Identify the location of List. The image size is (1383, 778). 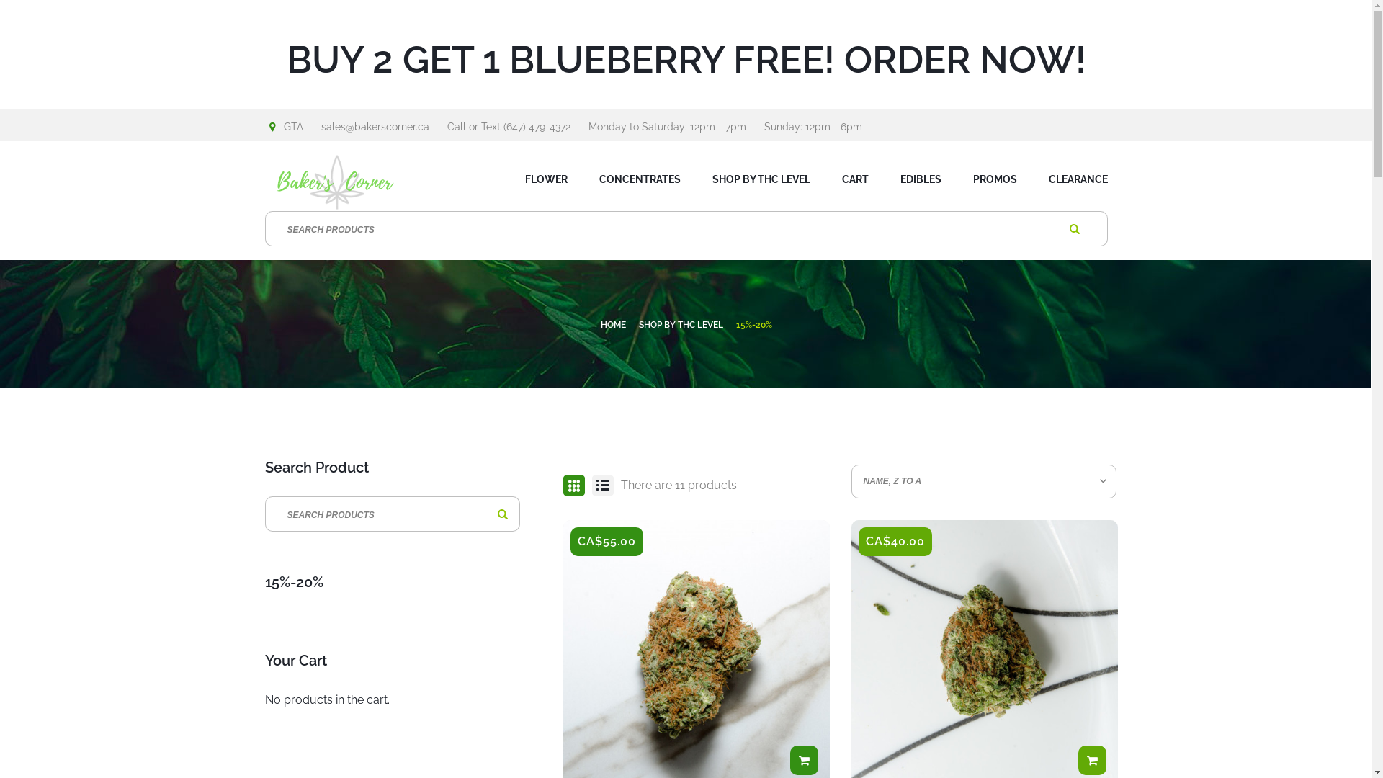
(604, 486).